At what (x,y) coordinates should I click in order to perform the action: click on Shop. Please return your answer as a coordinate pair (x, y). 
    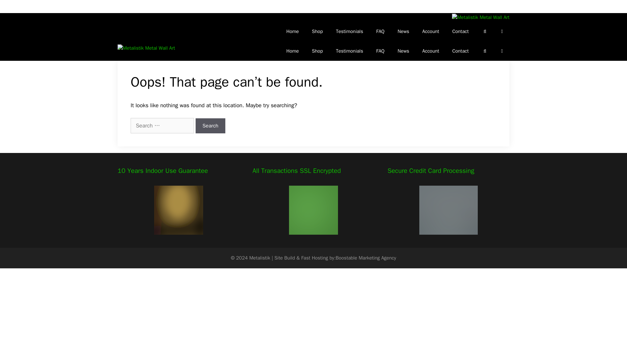
    Looking at the image, I should click on (317, 51).